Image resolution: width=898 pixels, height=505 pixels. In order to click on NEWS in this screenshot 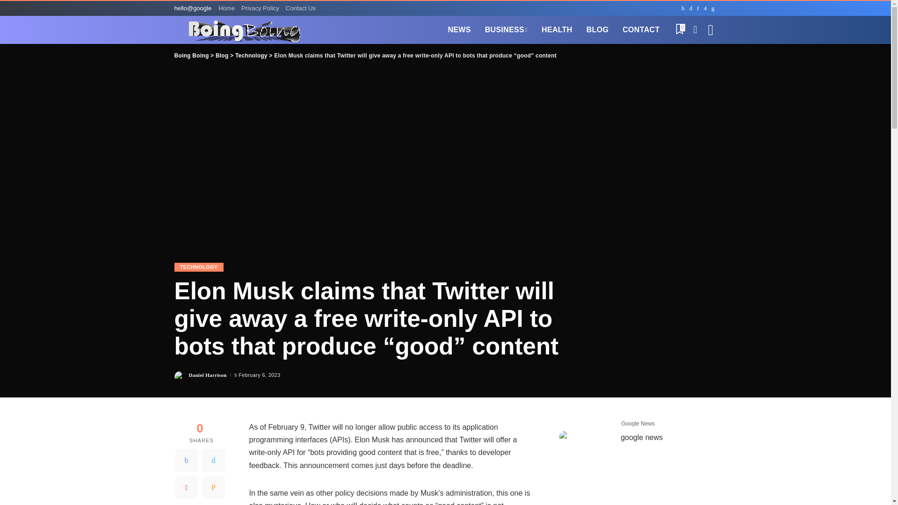, I will do `click(459, 29)`.